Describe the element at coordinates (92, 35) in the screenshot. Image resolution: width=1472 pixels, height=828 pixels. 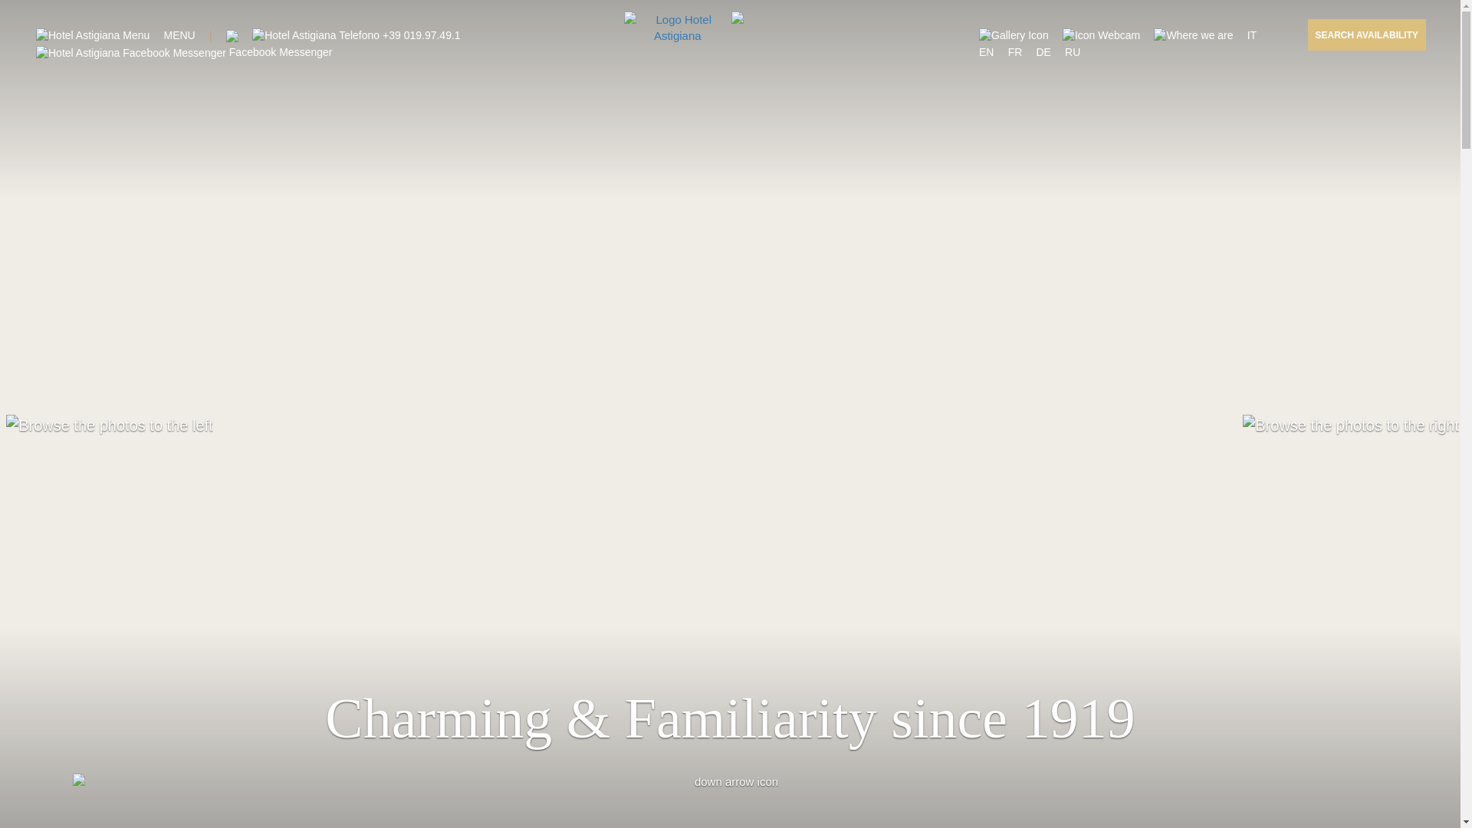
I see `Hotel Astigiana Menu` at that location.